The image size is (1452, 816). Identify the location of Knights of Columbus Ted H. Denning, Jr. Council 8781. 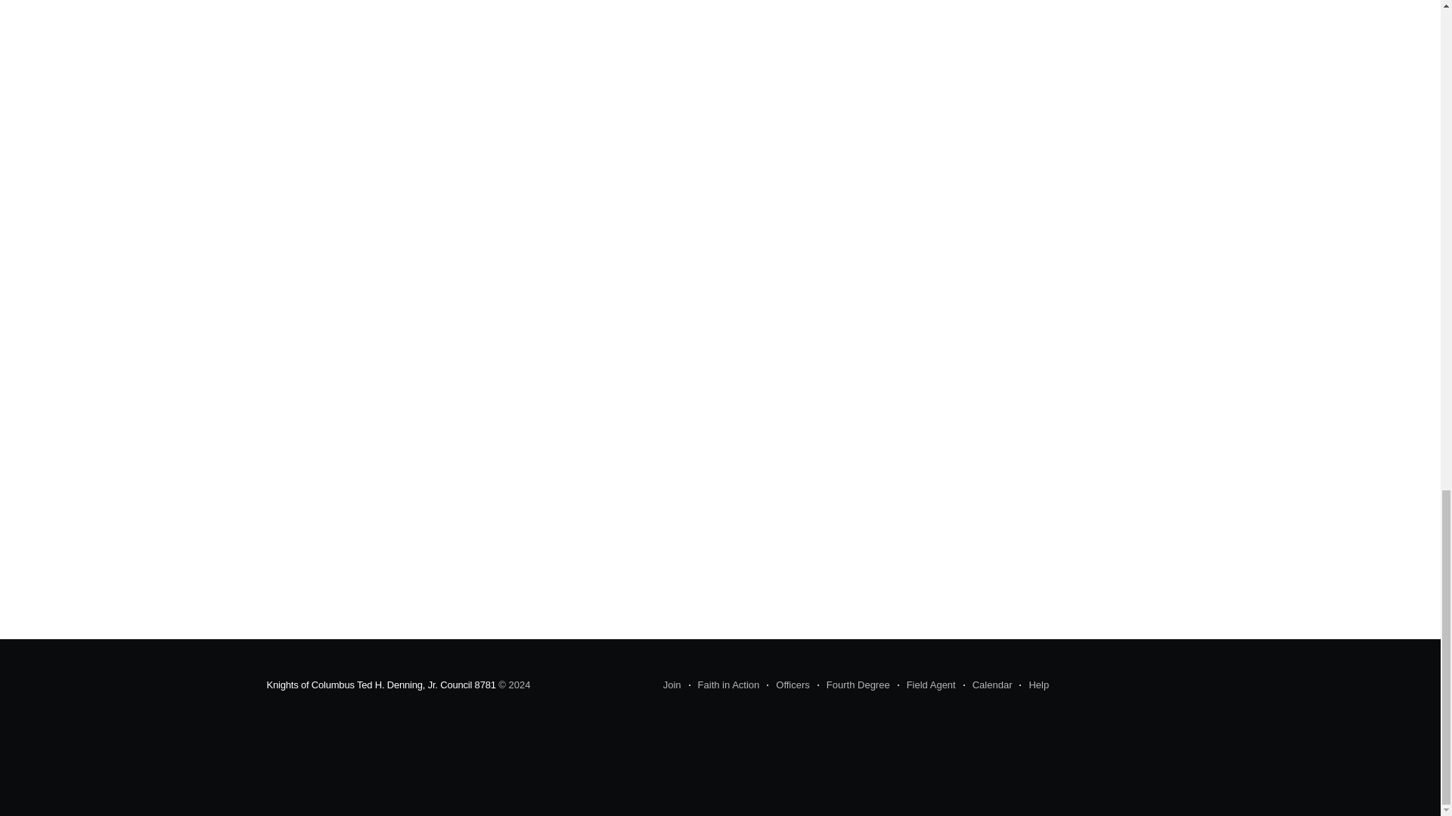
(380, 685).